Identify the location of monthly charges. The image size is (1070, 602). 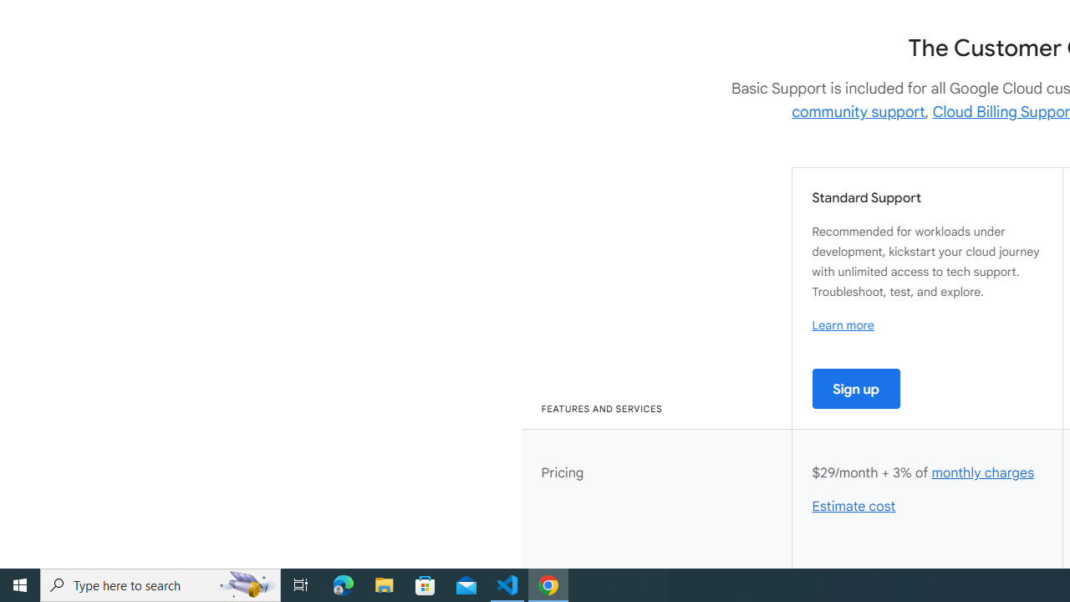
(982, 473).